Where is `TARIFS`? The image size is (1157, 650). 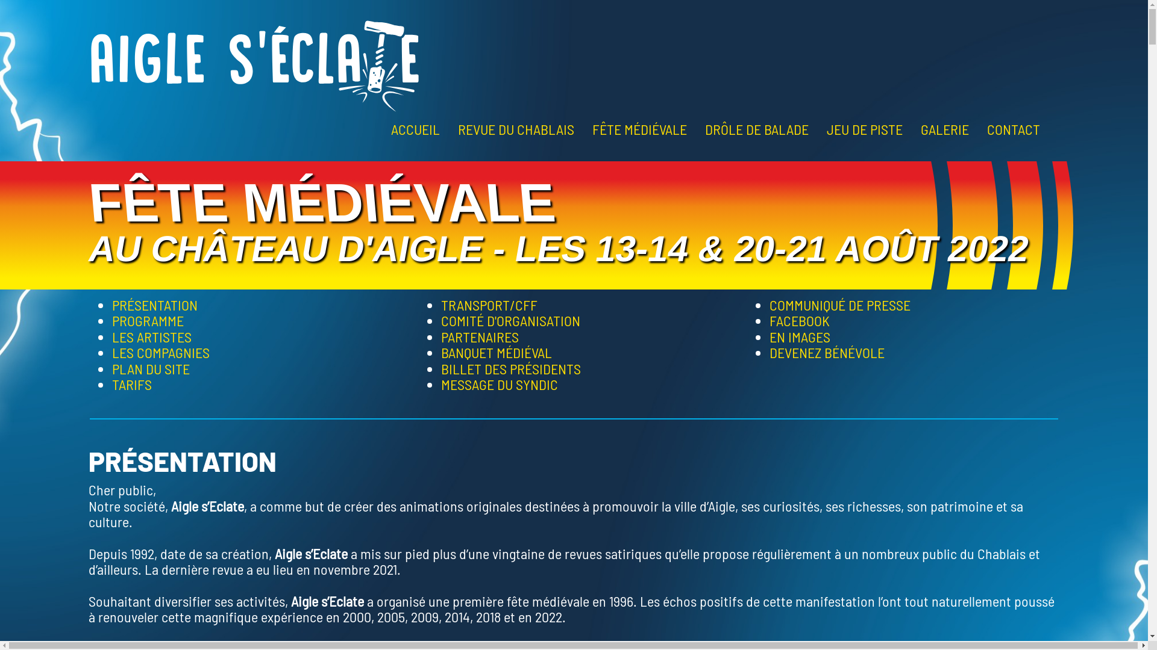 TARIFS is located at coordinates (132, 384).